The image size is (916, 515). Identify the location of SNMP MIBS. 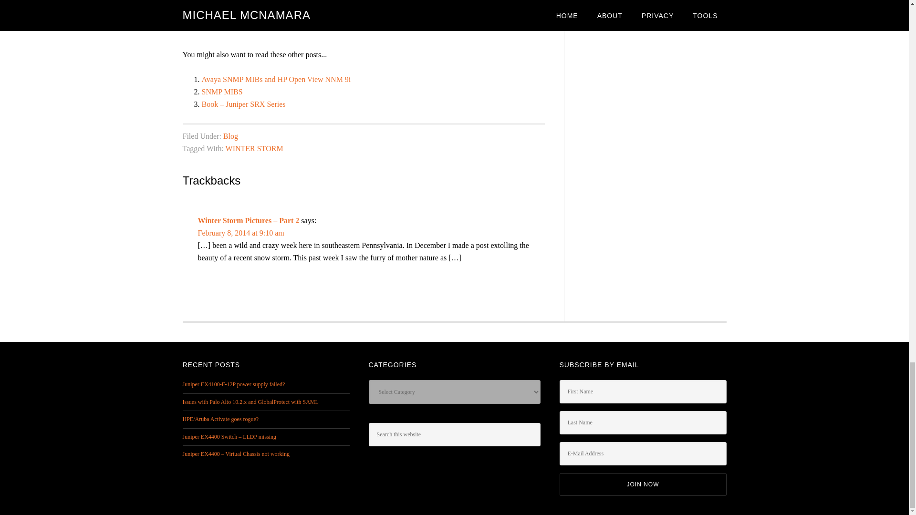
(222, 92).